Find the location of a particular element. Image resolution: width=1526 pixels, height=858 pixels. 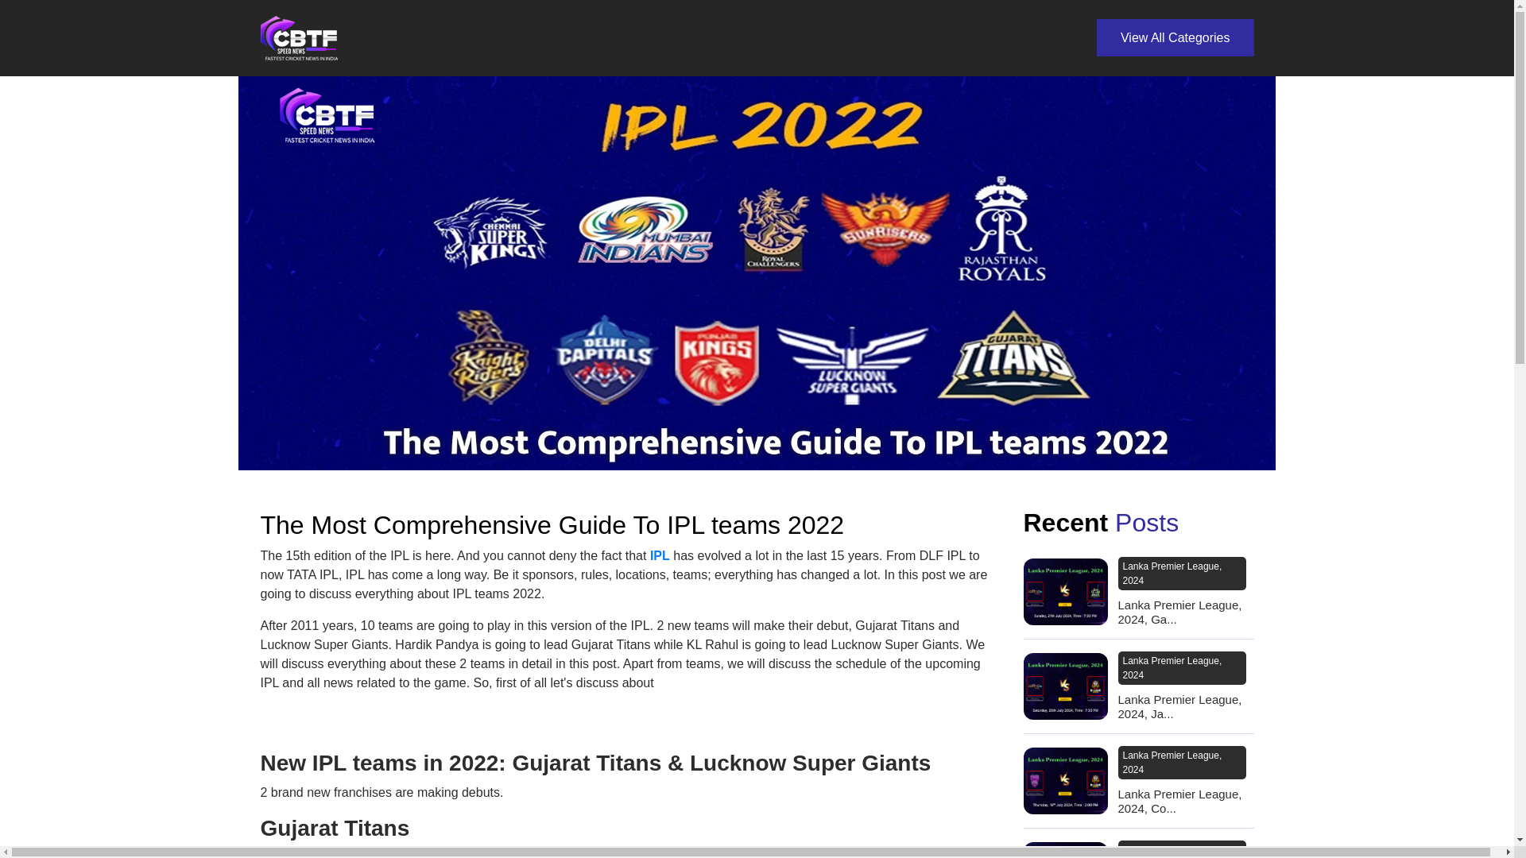

Lanka Premier League, 2024, Ja... is located at coordinates (1184, 707).